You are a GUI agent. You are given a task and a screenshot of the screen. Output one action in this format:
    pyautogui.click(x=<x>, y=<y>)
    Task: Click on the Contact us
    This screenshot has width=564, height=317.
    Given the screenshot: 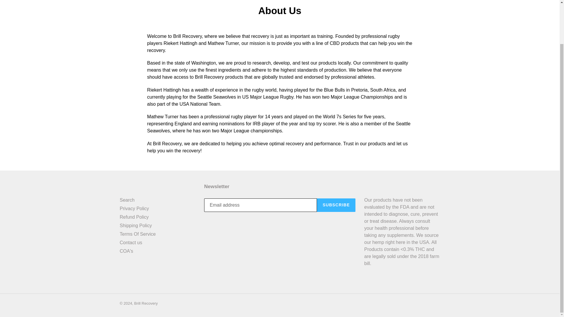 What is the action you would take?
    pyautogui.click(x=131, y=242)
    